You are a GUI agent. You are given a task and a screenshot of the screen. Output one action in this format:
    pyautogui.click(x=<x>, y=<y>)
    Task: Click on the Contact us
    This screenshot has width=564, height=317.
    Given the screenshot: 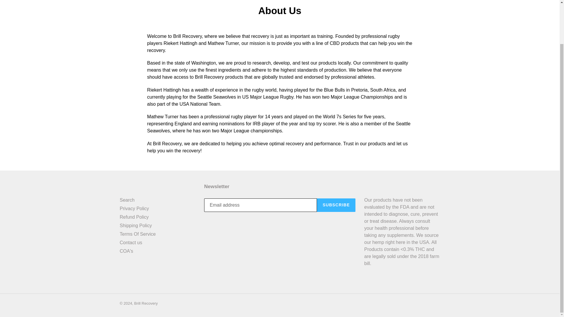 What is the action you would take?
    pyautogui.click(x=131, y=242)
    